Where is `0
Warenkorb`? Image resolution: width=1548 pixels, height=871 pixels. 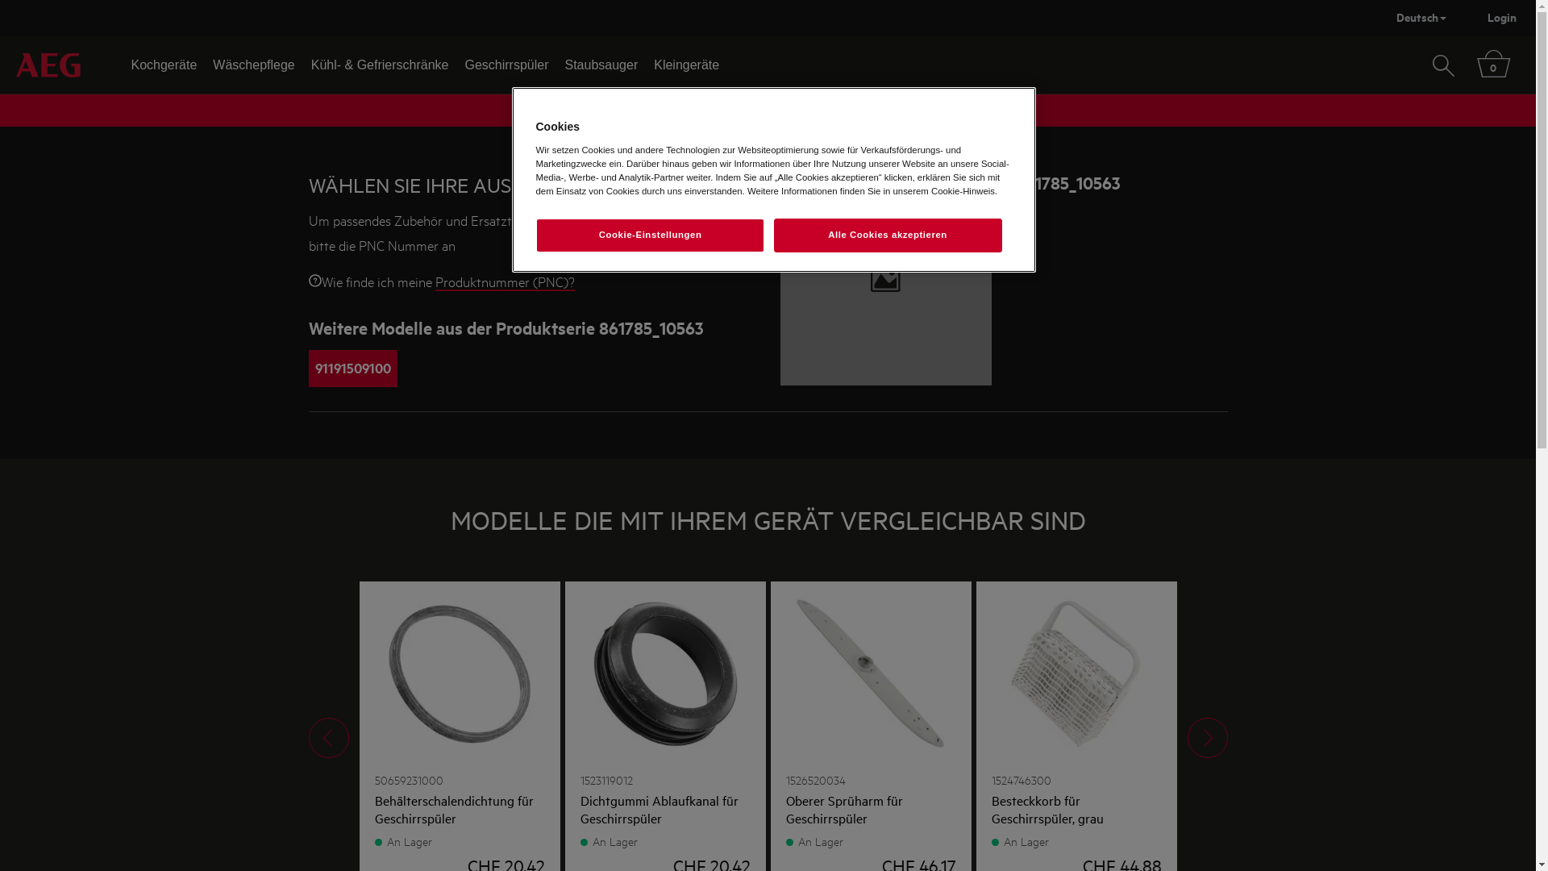 0
Warenkorb is located at coordinates (1493, 64).